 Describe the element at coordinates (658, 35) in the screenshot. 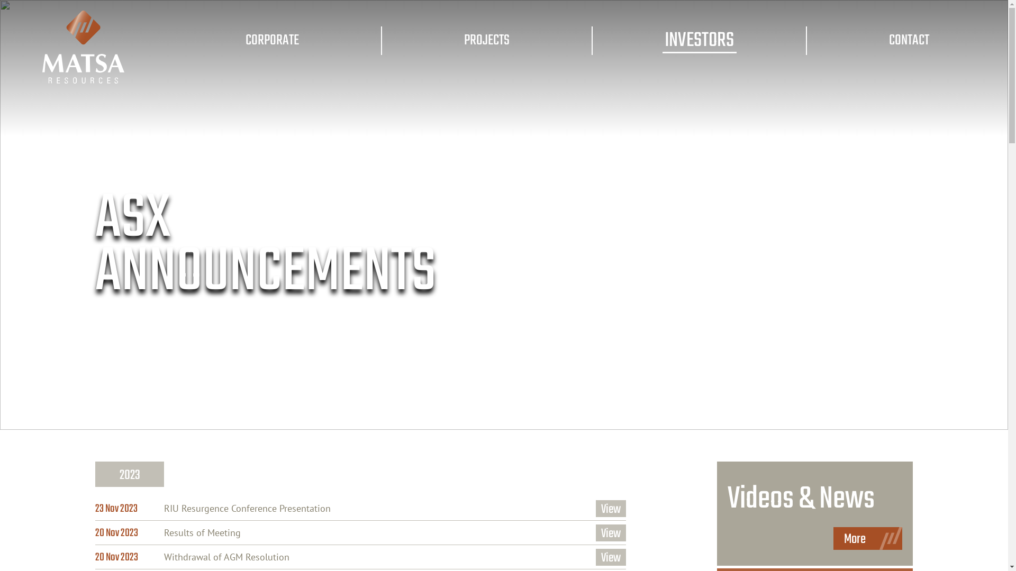

I see `INVESTORS` at that location.